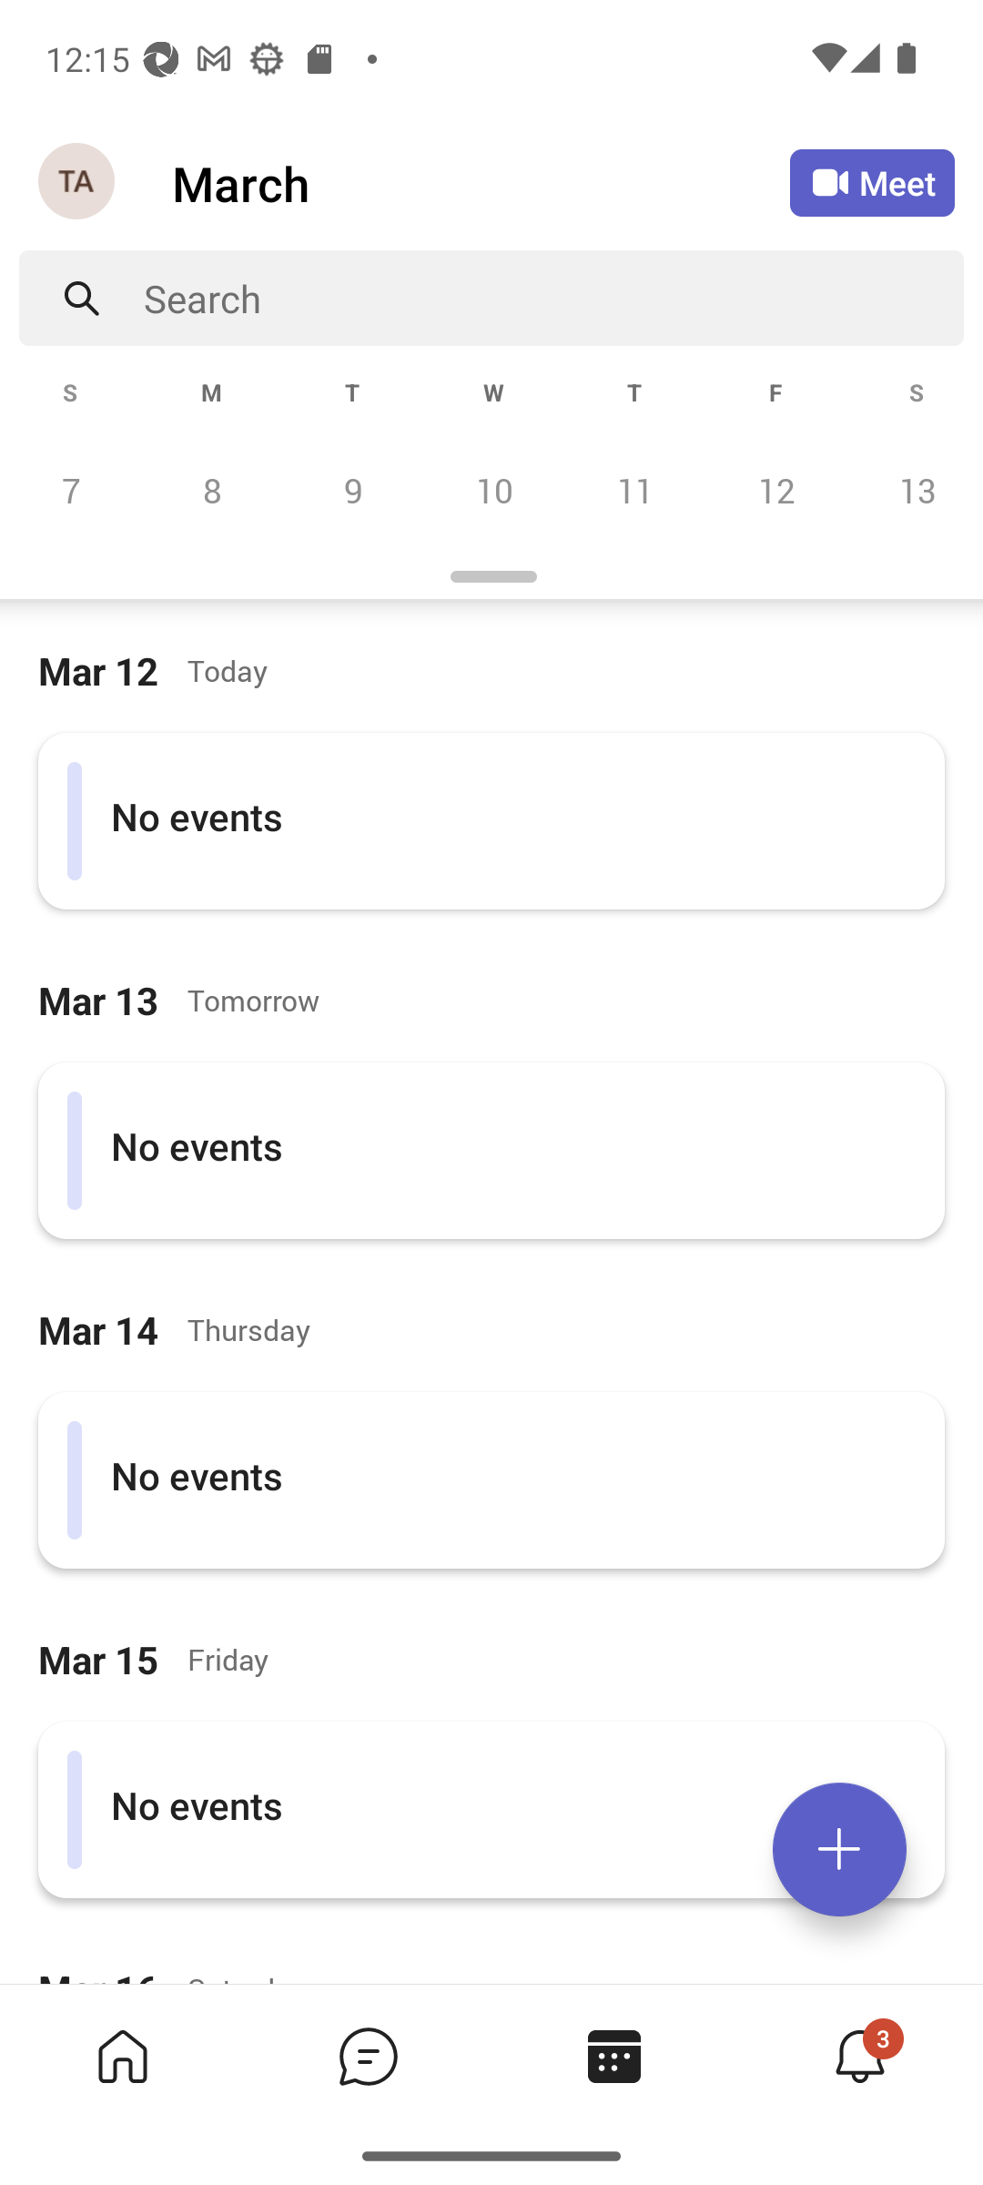  Describe the element at coordinates (872, 182) in the screenshot. I see `Meet Meet now or join with an ID` at that location.